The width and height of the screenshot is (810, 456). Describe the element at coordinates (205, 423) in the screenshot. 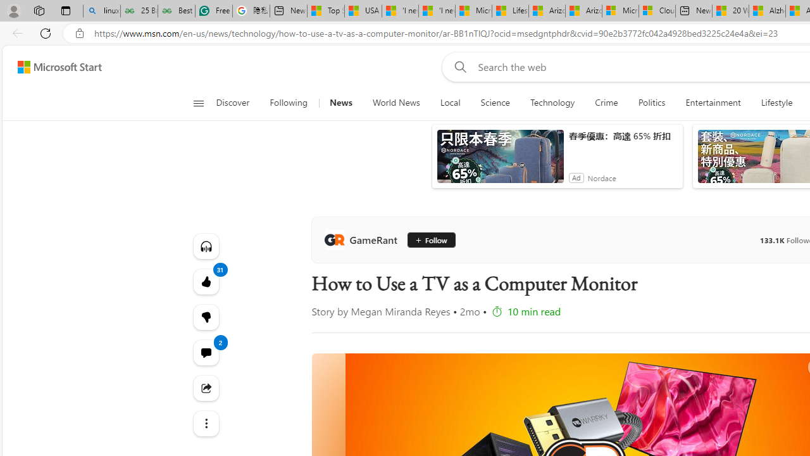

I see `Class: at-item` at that location.